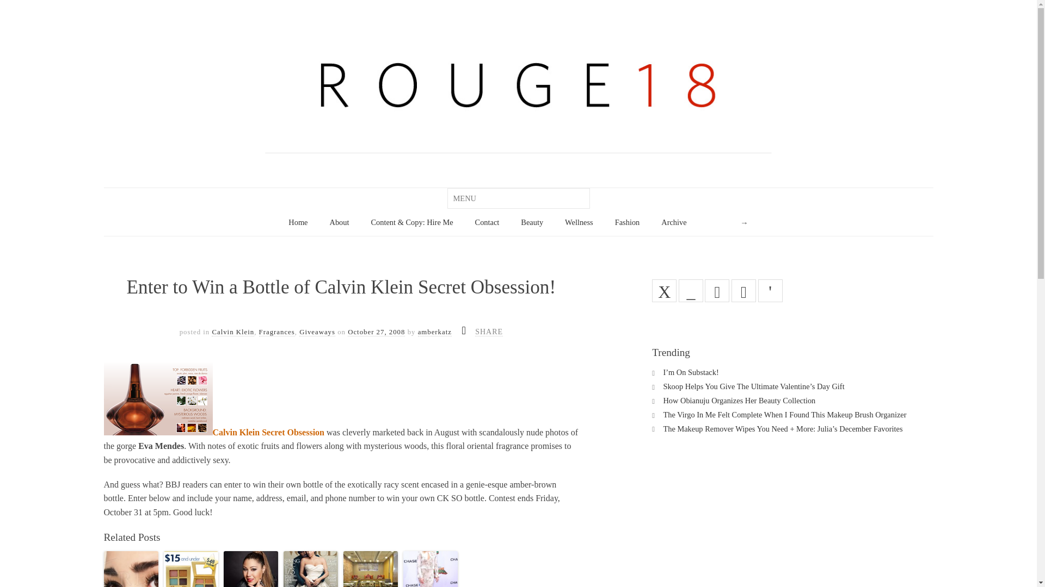 The width and height of the screenshot is (1045, 587). What do you see at coordinates (268, 432) in the screenshot?
I see `Calvin Klein Secret Obsession` at bounding box center [268, 432].